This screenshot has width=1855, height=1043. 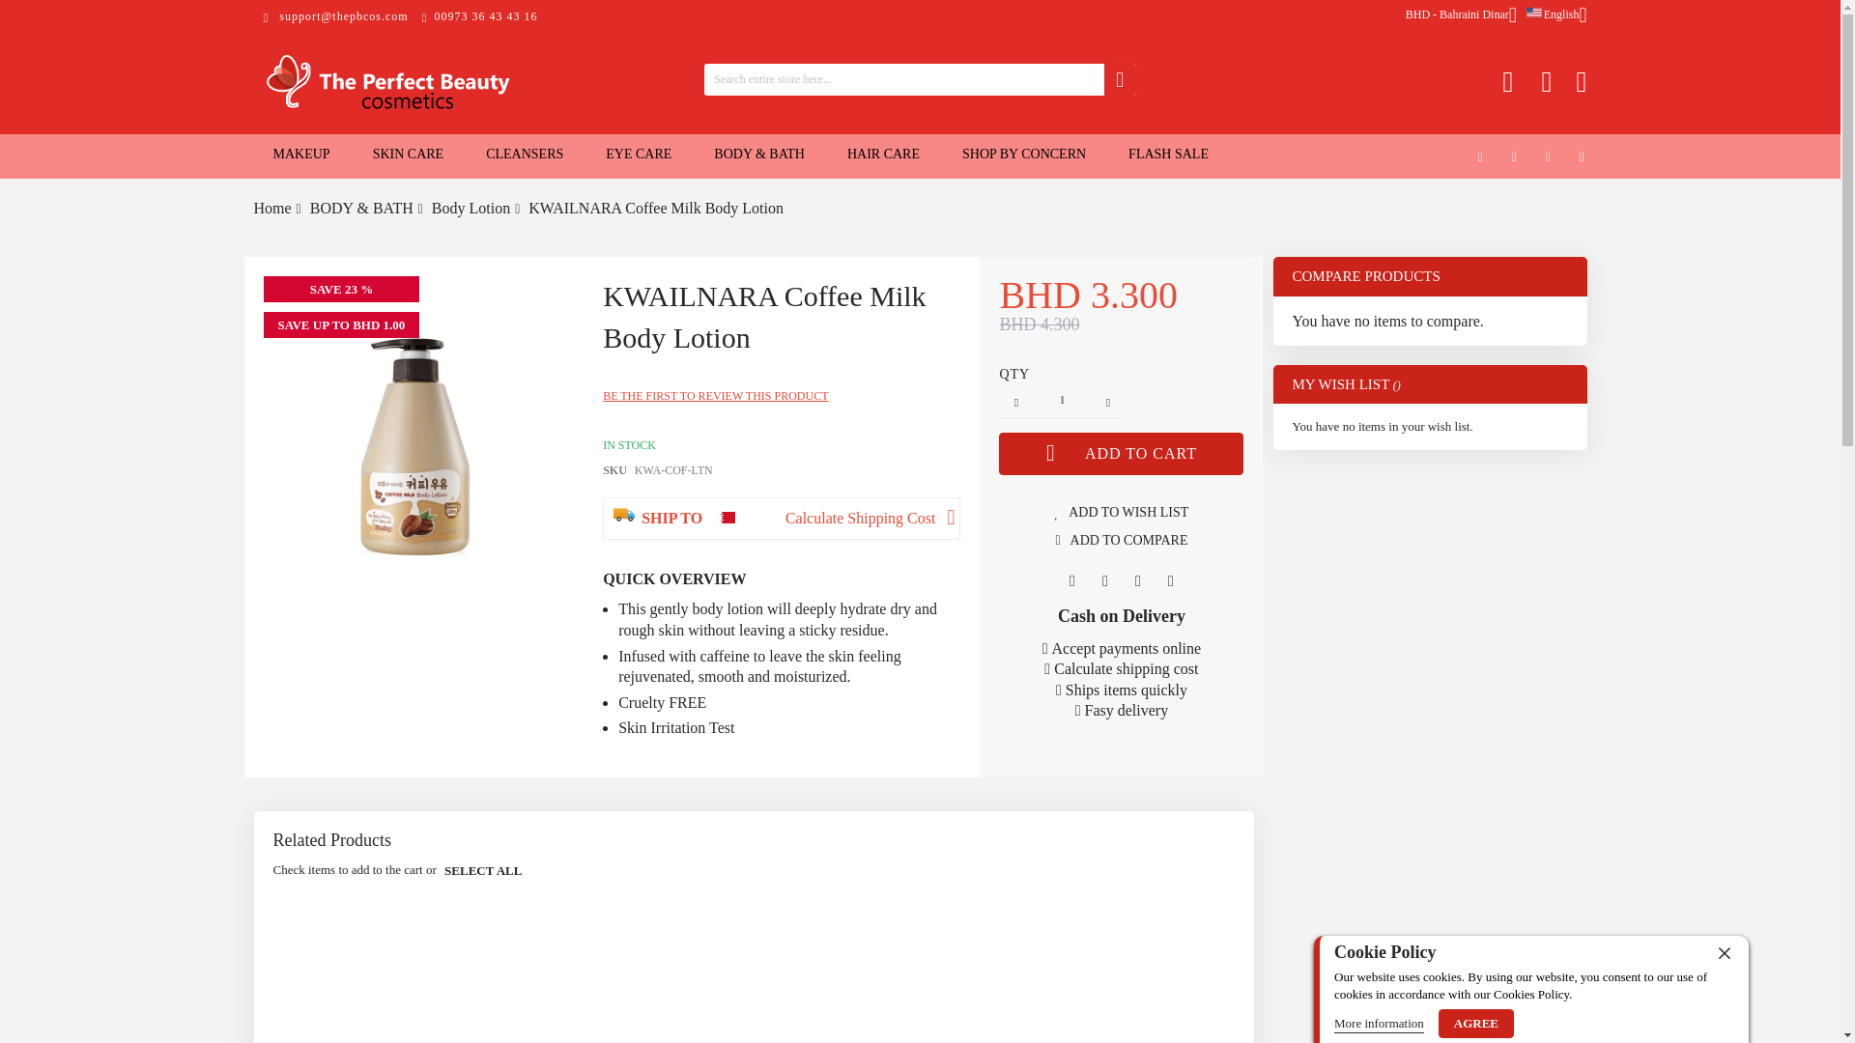 I want to click on Body Lotion, so click(x=471, y=208).